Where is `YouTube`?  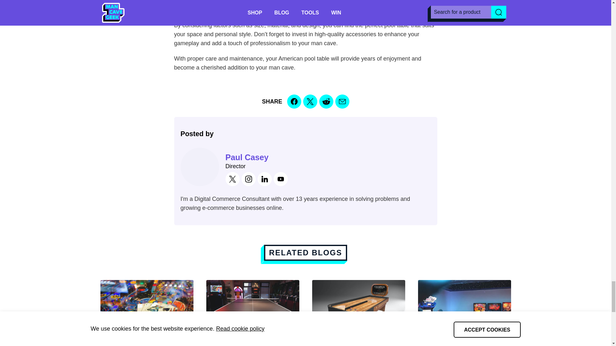 YouTube is located at coordinates (280, 179).